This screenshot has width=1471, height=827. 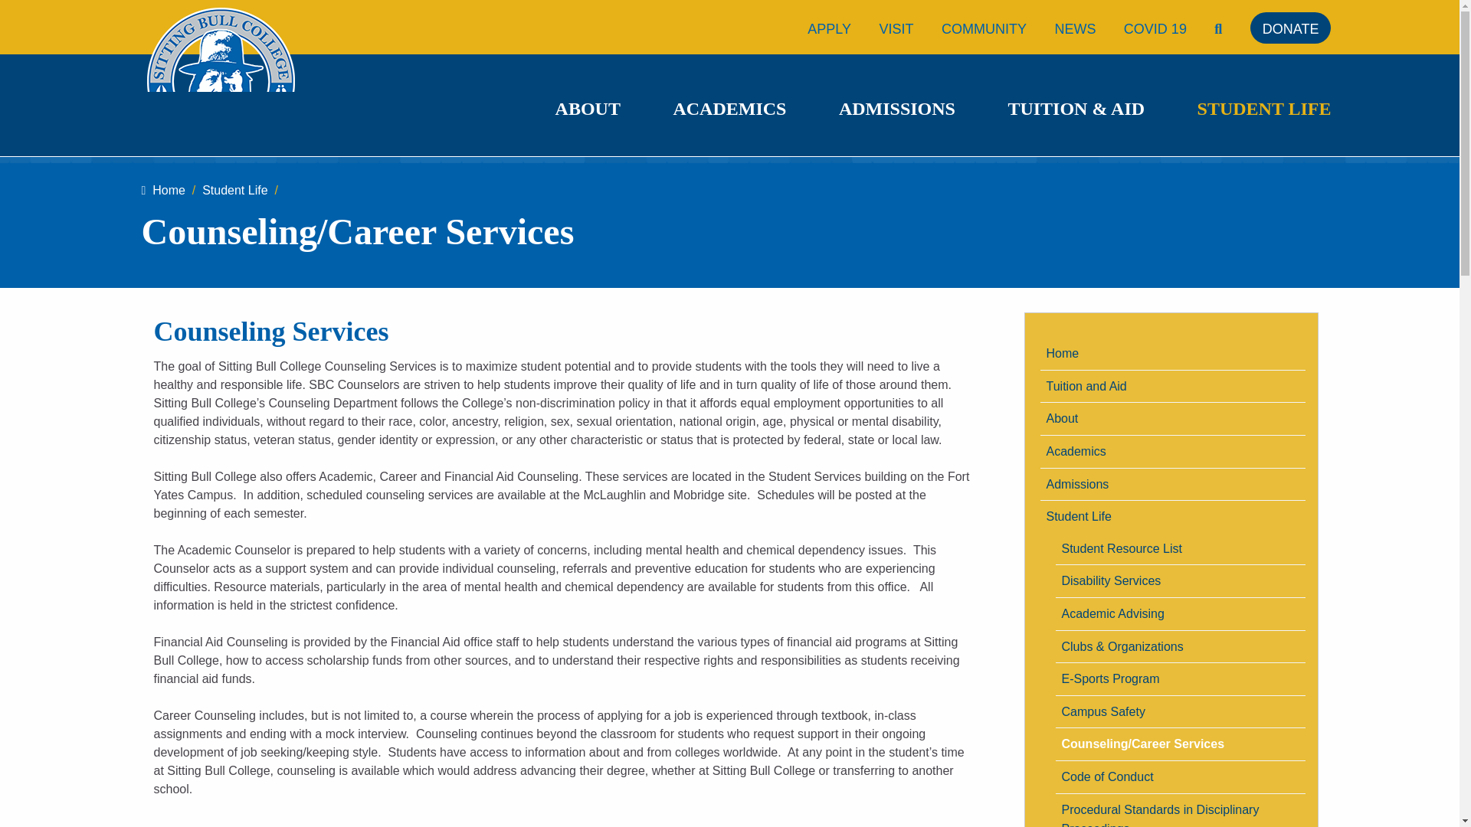 What do you see at coordinates (1290, 29) in the screenshot?
I see `DONATE` at bounding box center [1290, 29].